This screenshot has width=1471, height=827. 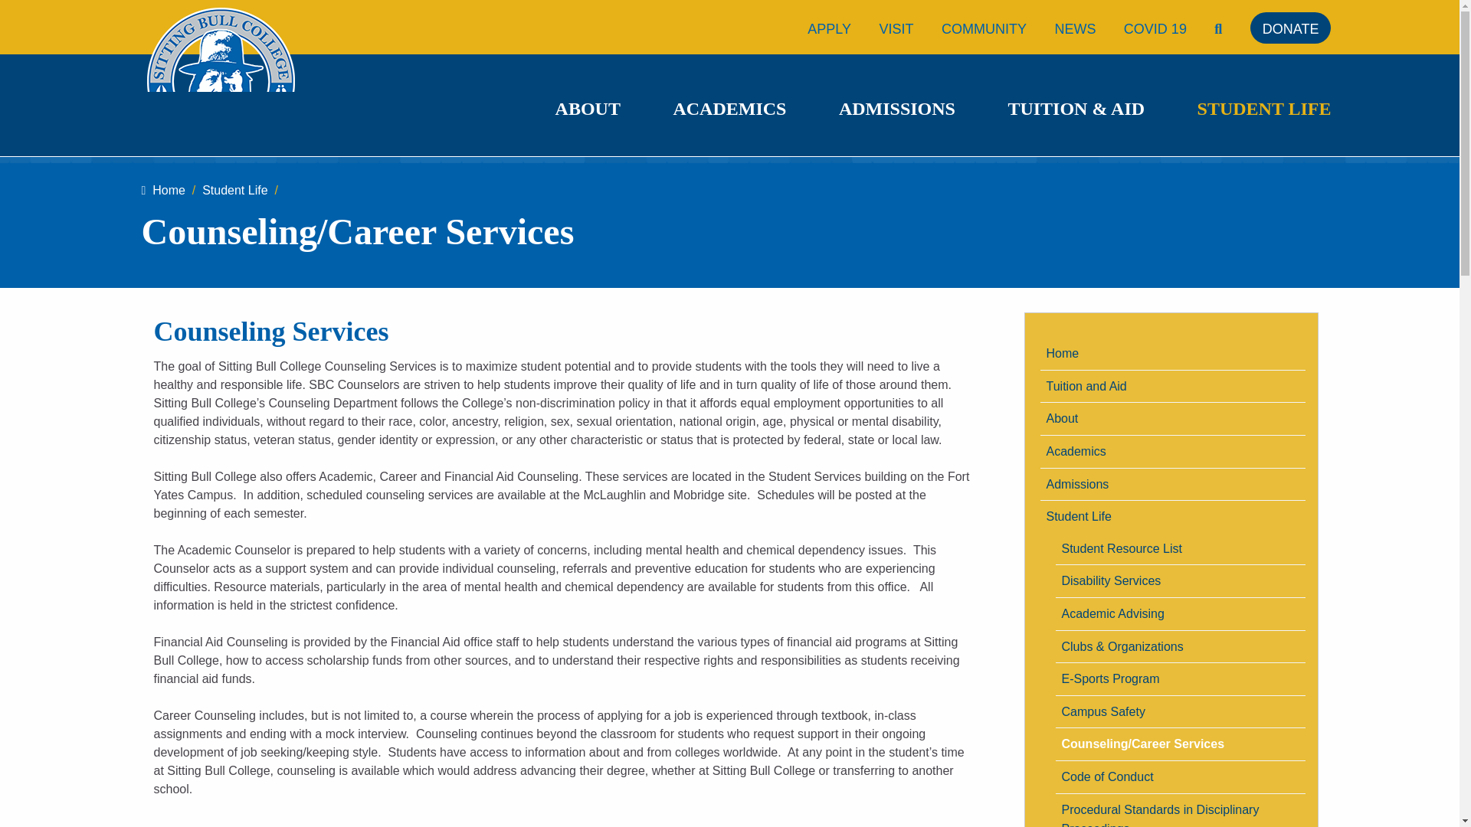 What do you see at coordinates (1290, 29) in the screenshot?
I see `DONATE` at bounding box center [1290, 29].